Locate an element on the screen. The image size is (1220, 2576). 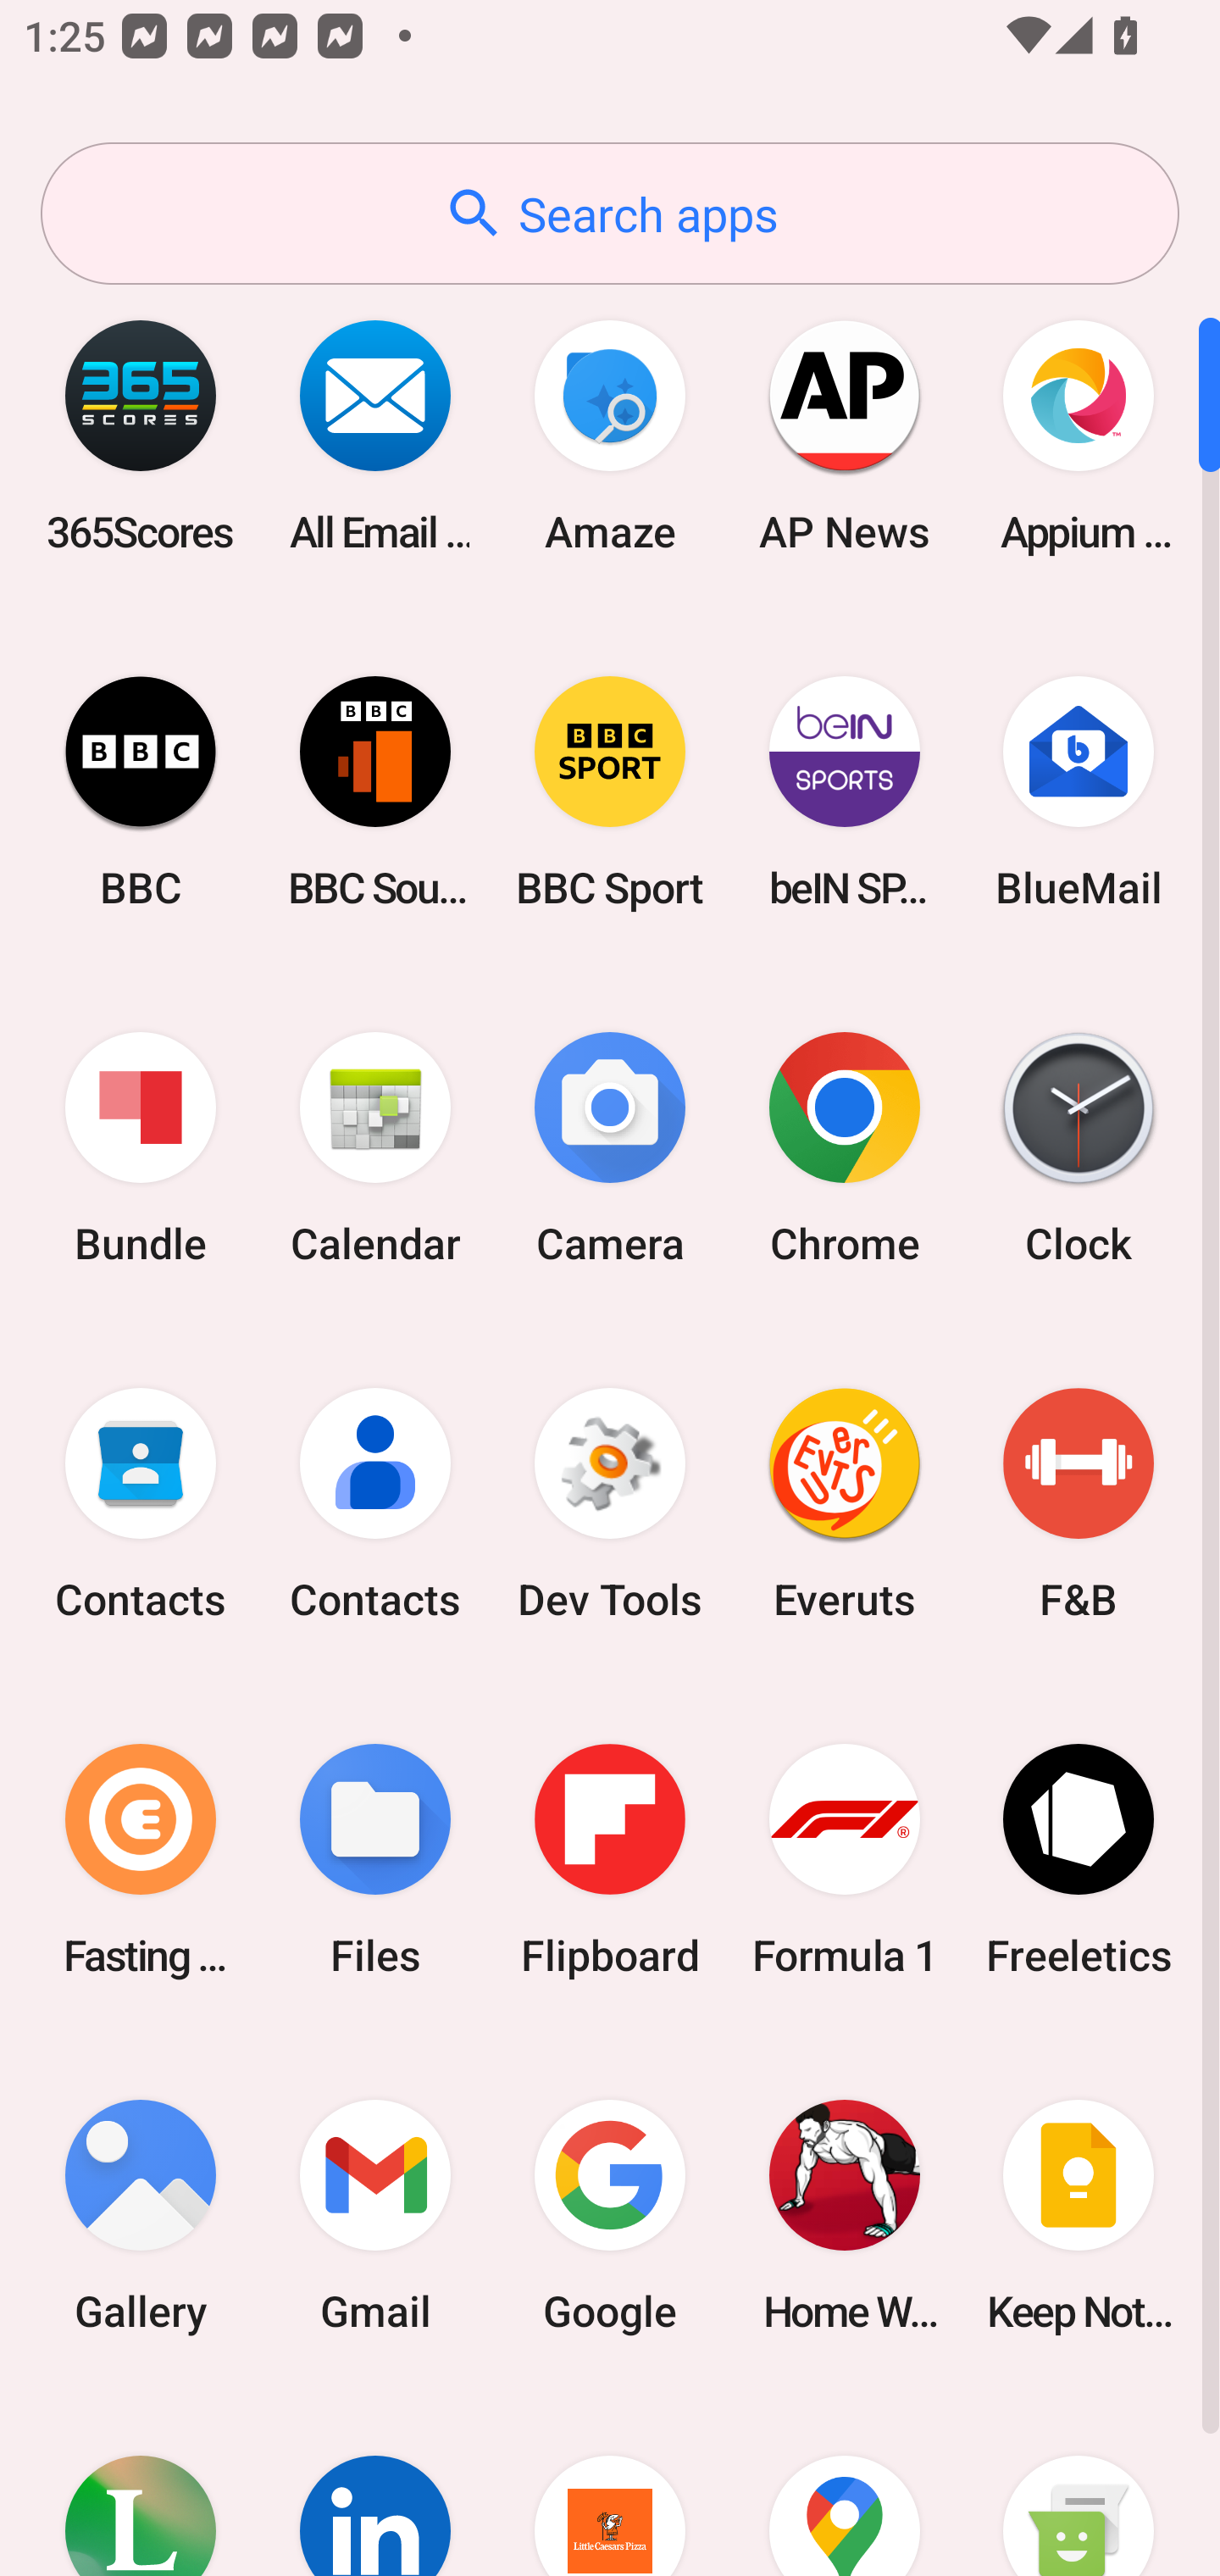
Lifesum is located at coordinates (141, 2484).